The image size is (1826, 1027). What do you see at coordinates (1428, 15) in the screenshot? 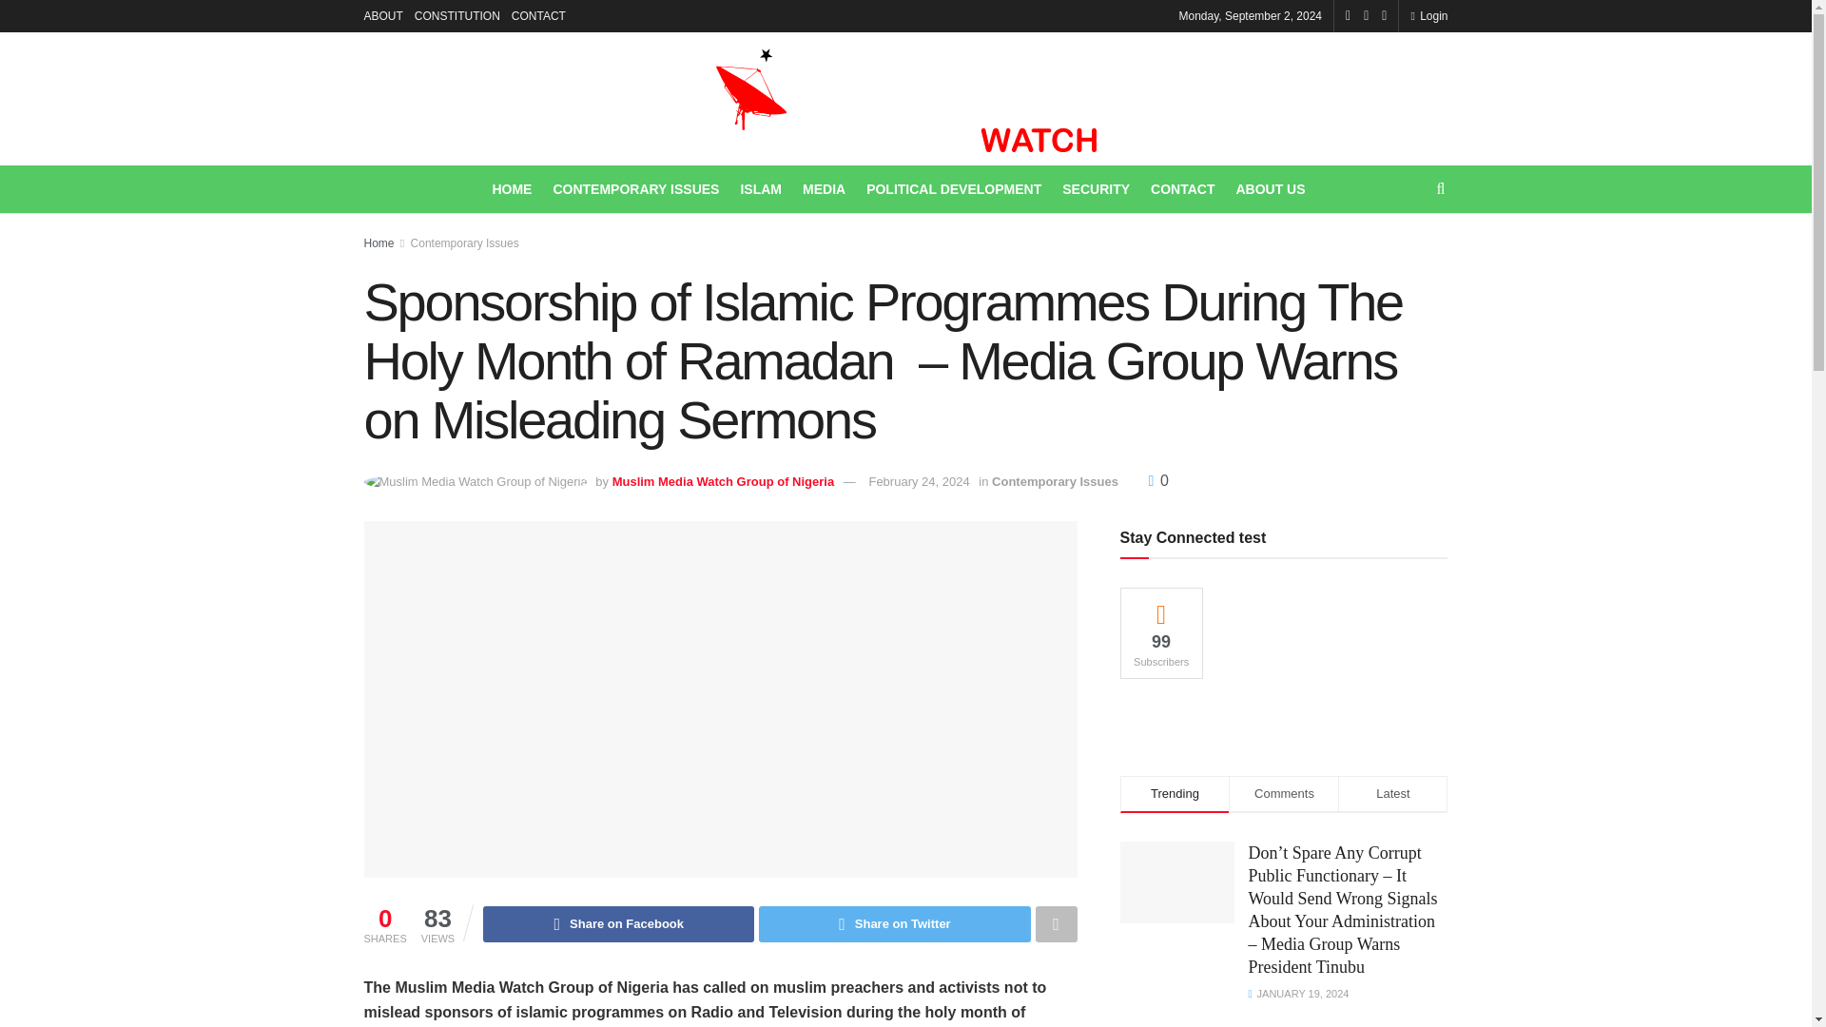
I see `Login` at bounding box center [1428, 15].